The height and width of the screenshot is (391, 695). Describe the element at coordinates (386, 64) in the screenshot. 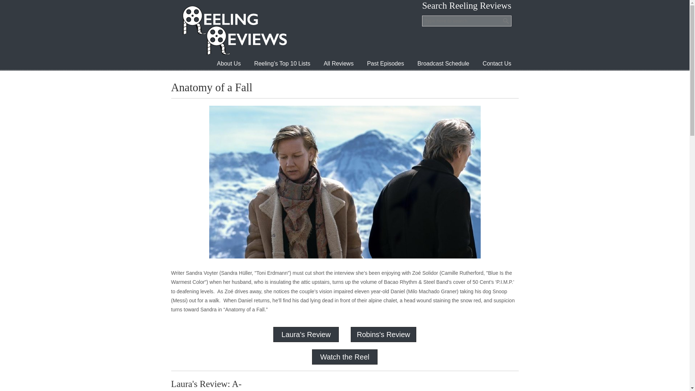

I see `Past Episodes` at that location.